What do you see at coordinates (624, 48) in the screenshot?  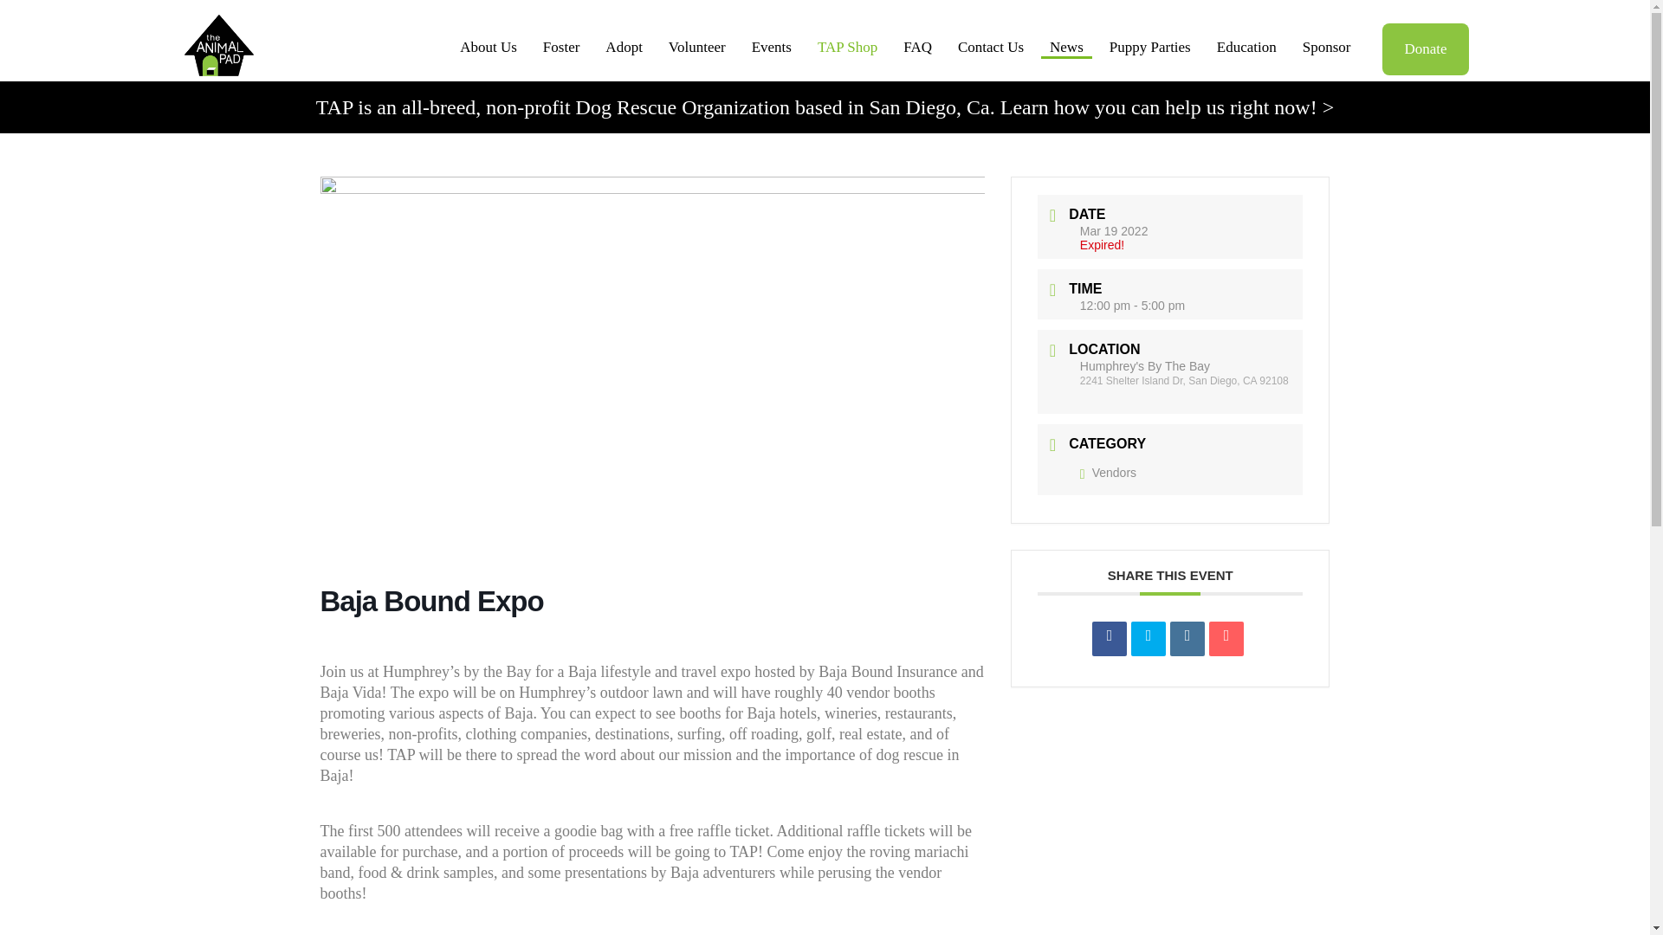 I see `Adopt` at bounding box center [624, 48].